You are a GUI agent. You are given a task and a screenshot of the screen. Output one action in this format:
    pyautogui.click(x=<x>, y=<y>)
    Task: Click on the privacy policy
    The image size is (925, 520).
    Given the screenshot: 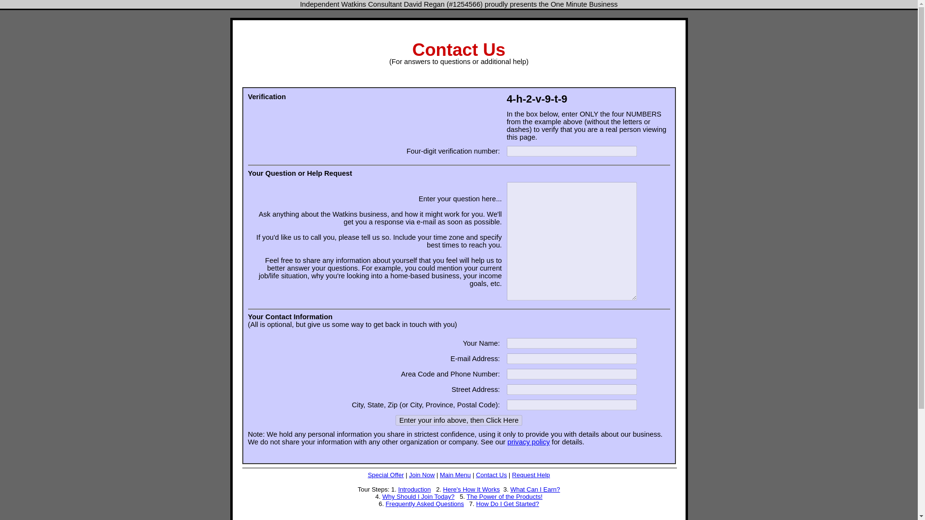 What is the action you would take?
    pyautogui.click(x=528, y=442)
    